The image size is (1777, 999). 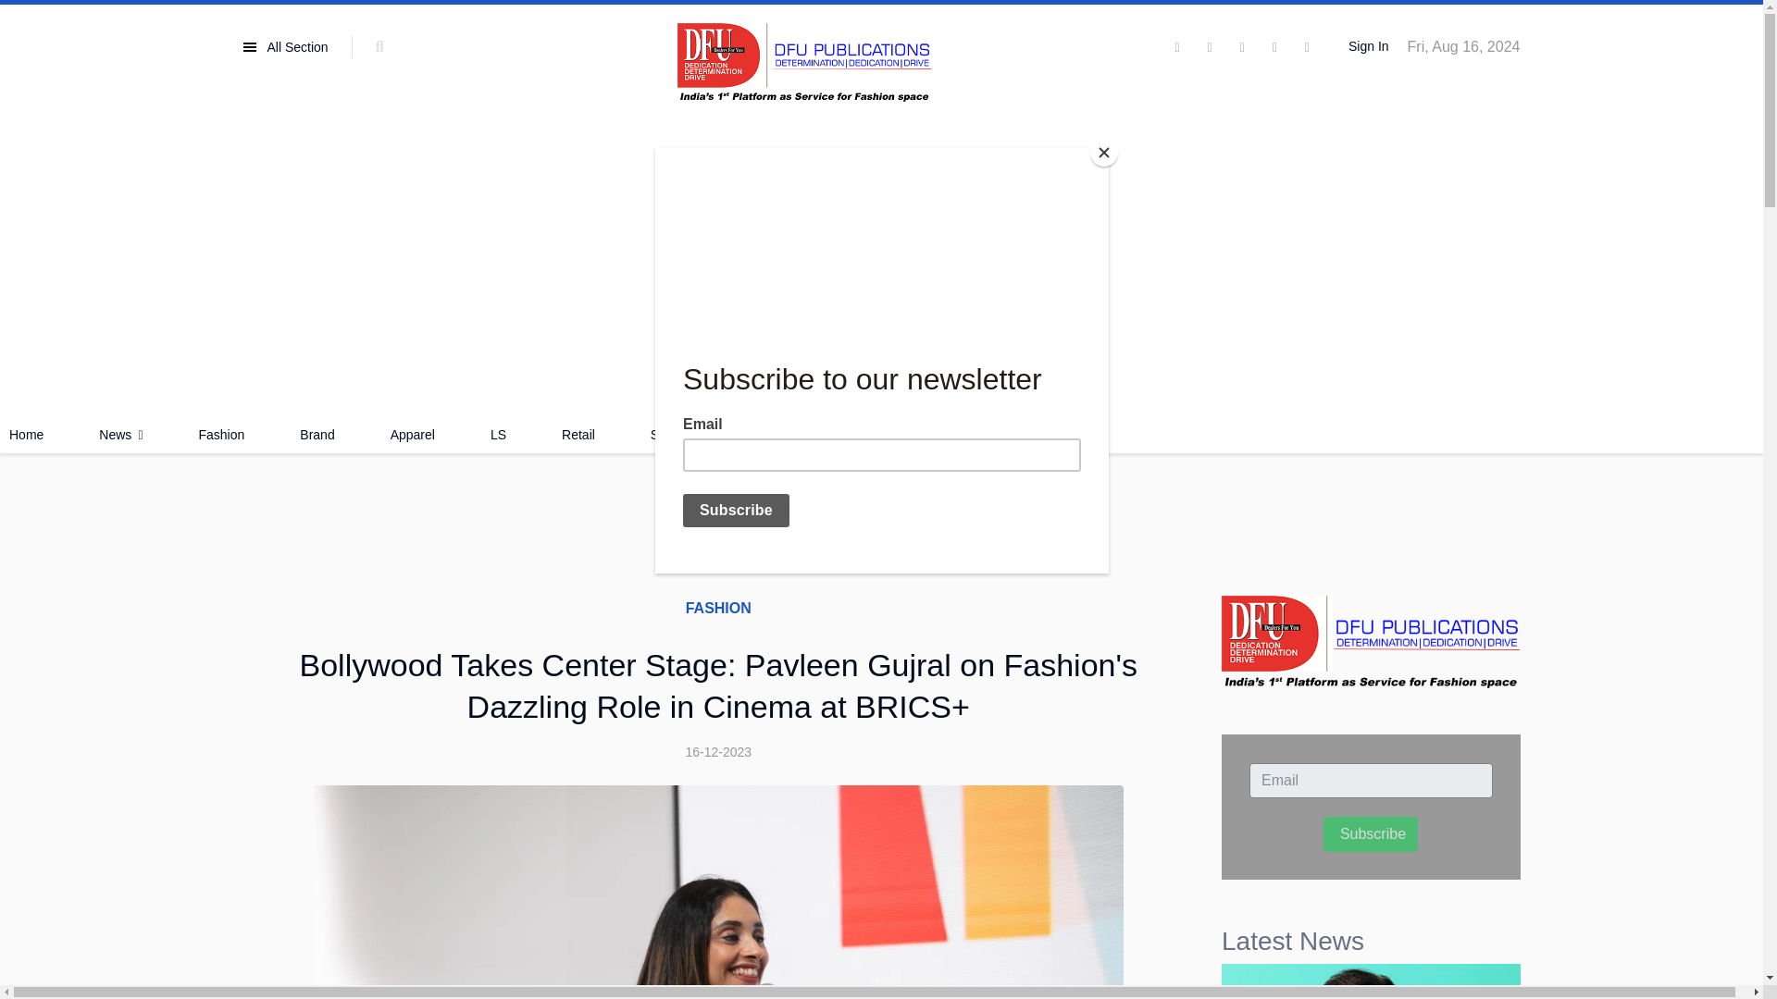 What do you see at coordinates (718, 753) in the screenshot?
I see `Published: 16 December 2023` at bounding box center [718, 753].